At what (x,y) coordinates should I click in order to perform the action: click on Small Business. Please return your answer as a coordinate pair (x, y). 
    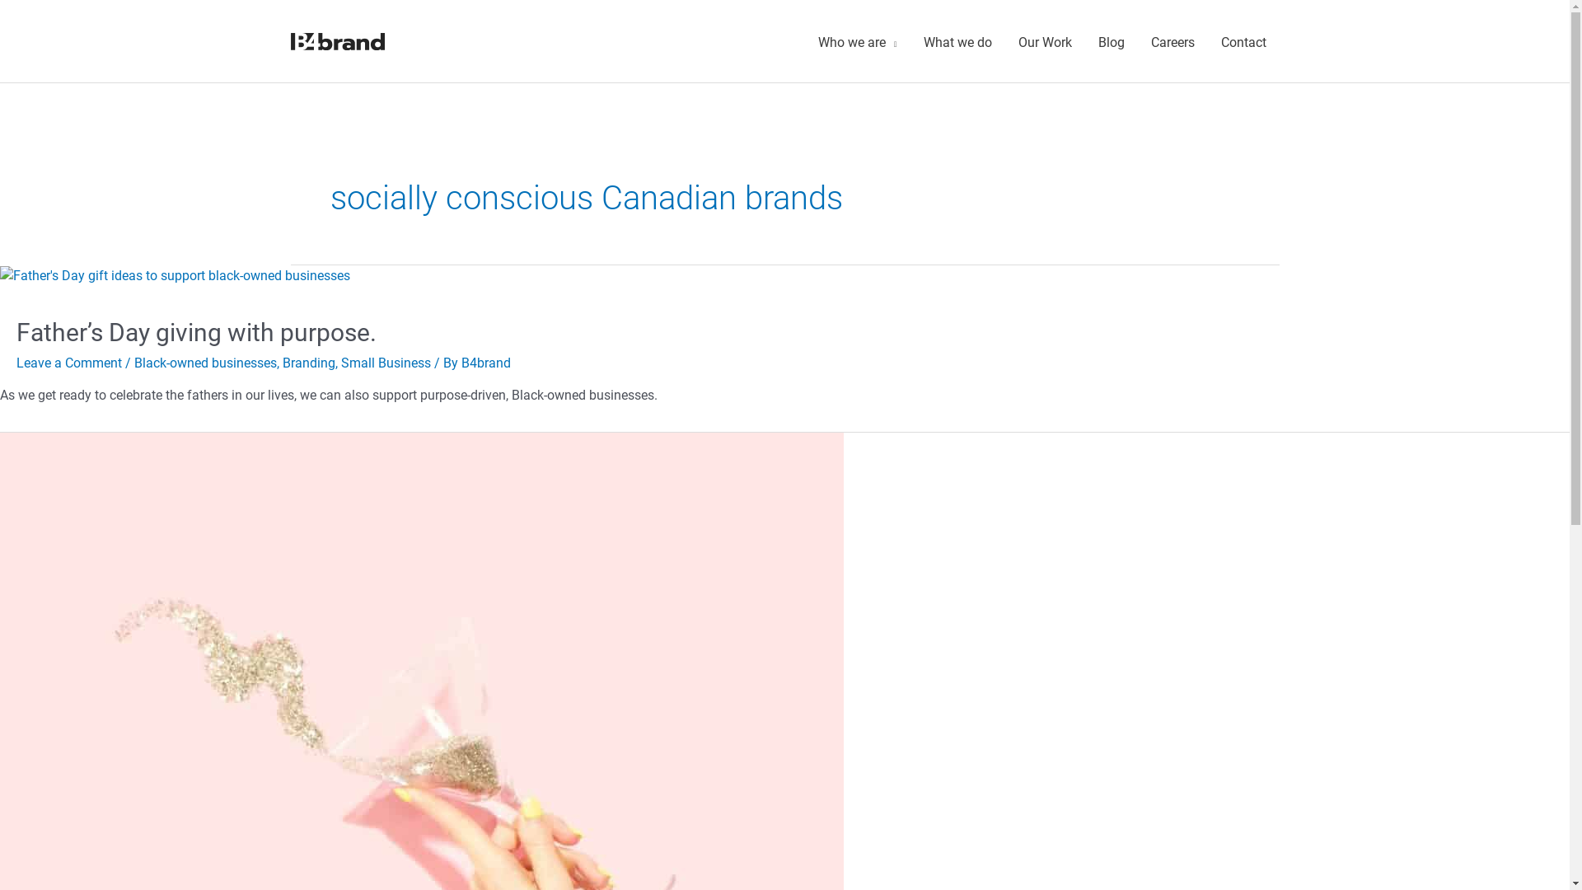
    Looking at the image, I should click on (386, 363).